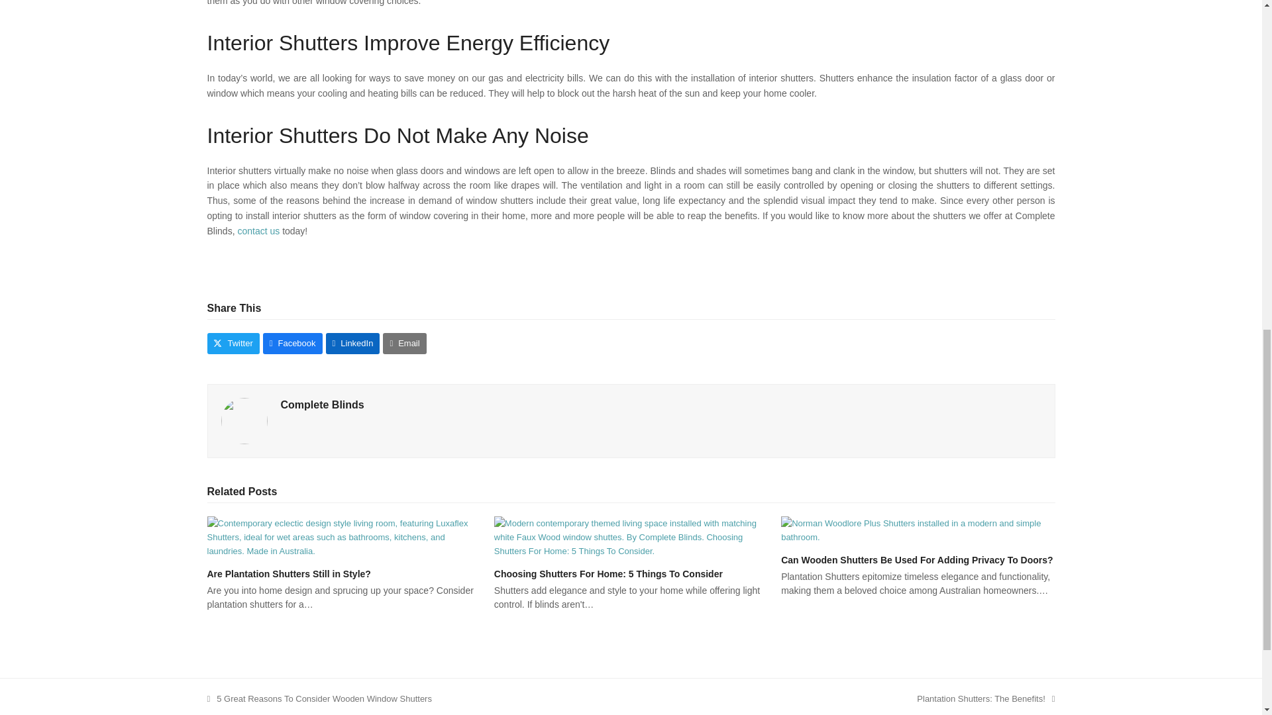 Image resolution: width=1272 pixels, height=715 pixels. Describe the element at coordinates (404, 343) in the screenshot. I see `Email` at that location.